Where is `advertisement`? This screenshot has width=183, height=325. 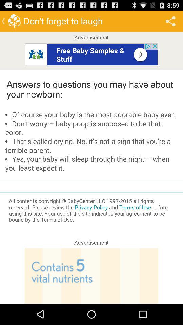
advertisement is located at coordinates (91, 276).